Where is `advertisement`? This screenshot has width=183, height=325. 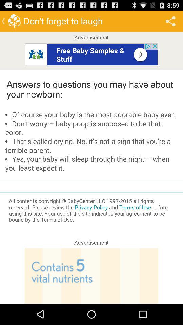
advertisement is located at coordinates (91, 276).